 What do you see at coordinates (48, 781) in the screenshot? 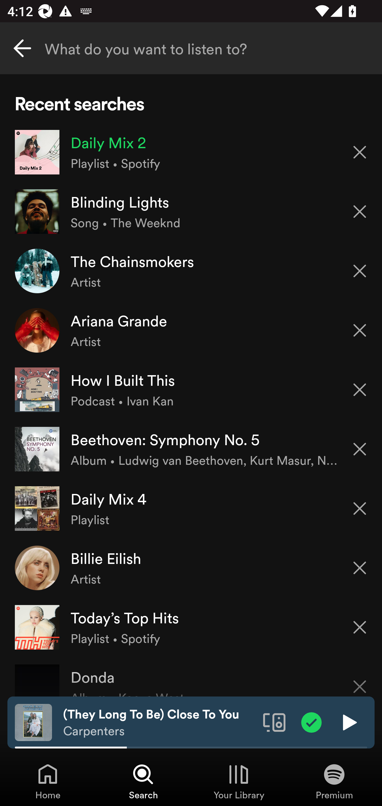
I see `Home, Tab 1 of 4 Home Home` at bounding box center [48, 781].